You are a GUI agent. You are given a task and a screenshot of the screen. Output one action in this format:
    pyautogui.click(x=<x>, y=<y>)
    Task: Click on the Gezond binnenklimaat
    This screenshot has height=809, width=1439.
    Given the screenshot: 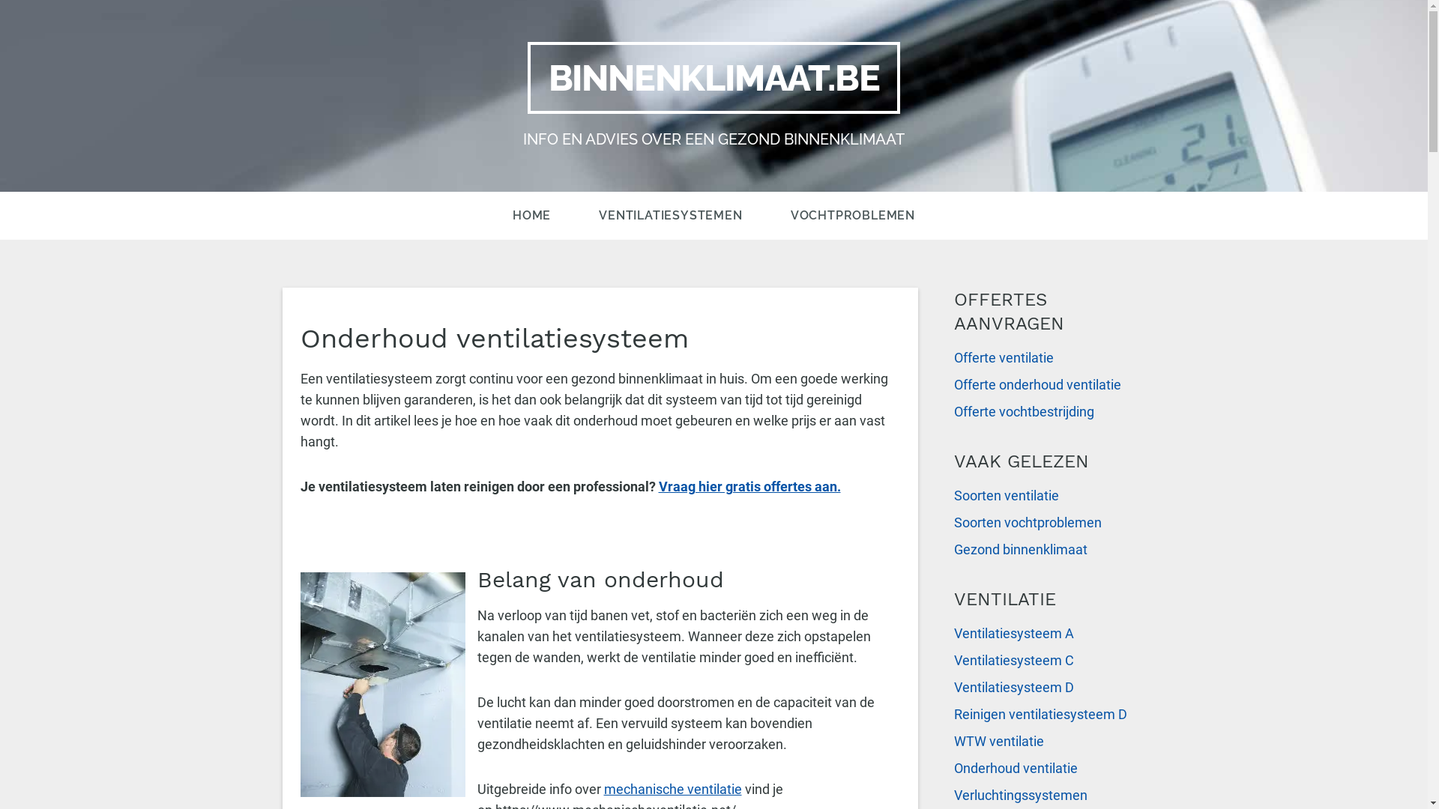 What is the action you would take?
    pyautogui.click(x=1049, y=550)
    